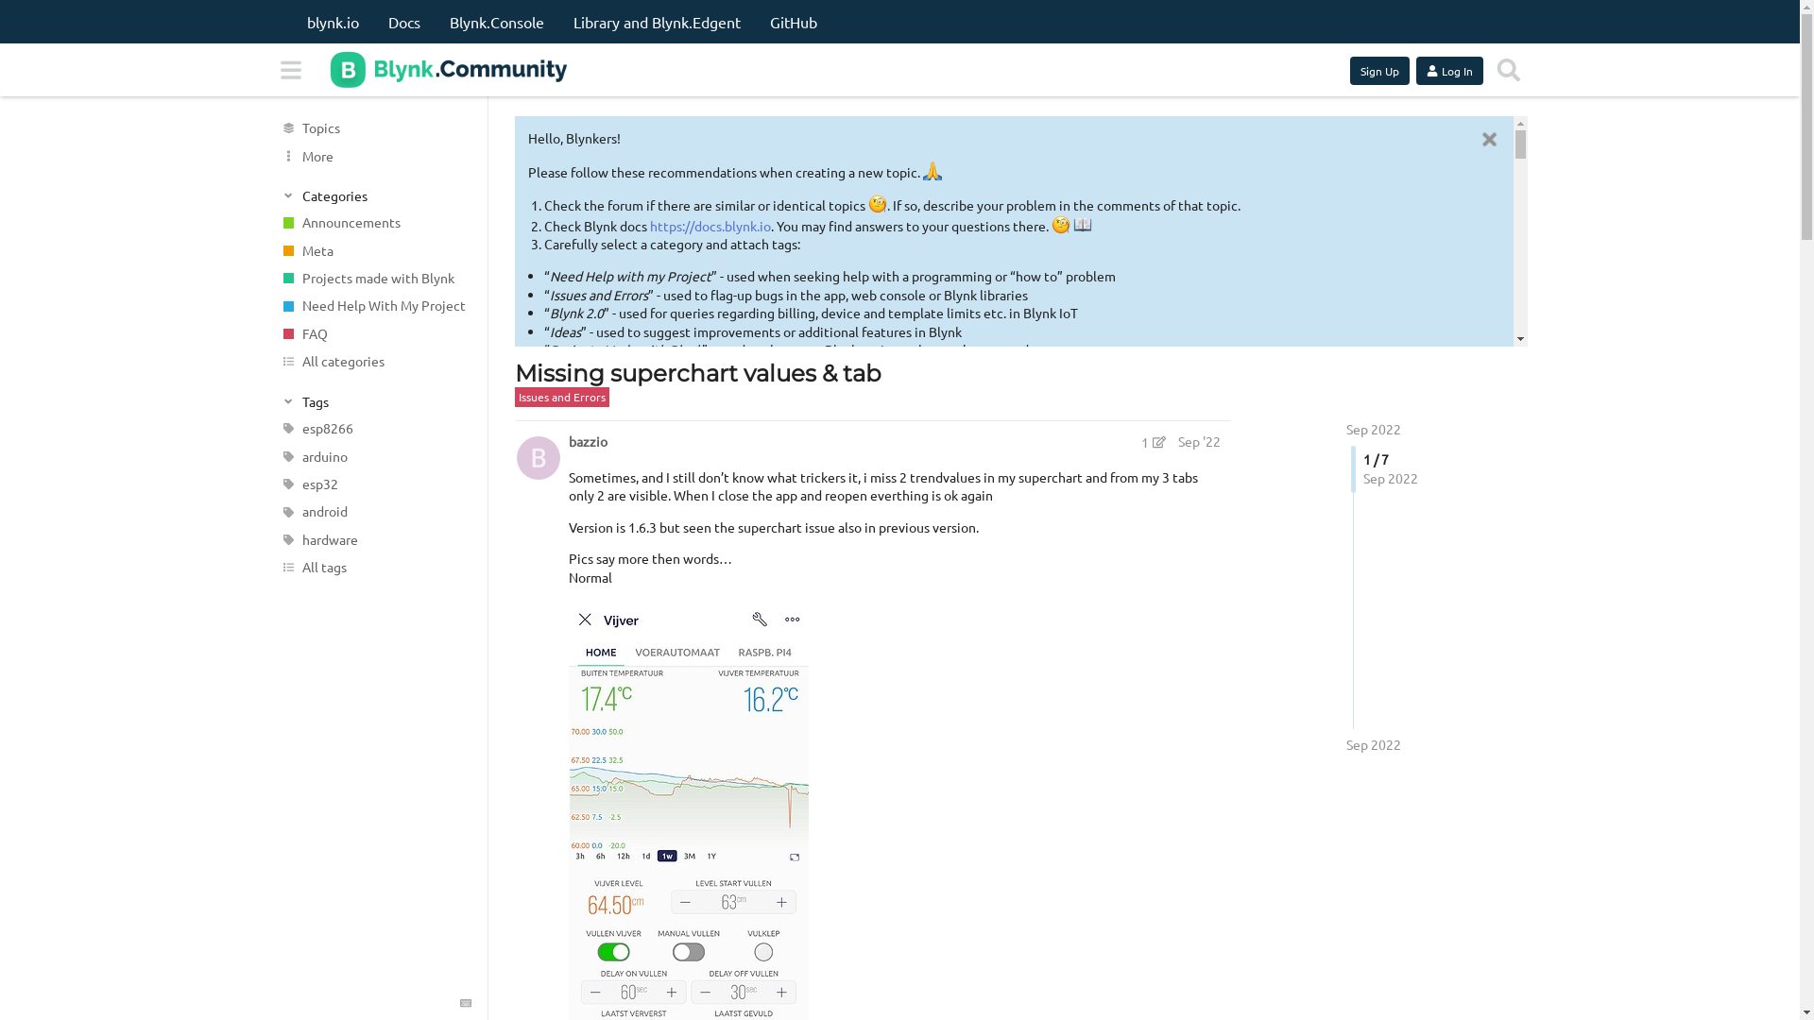 This screenshot has height=1020, width=1814. Describe the element at coordinates (793, 22) in the screenshot. I see `GitHub` at that location.